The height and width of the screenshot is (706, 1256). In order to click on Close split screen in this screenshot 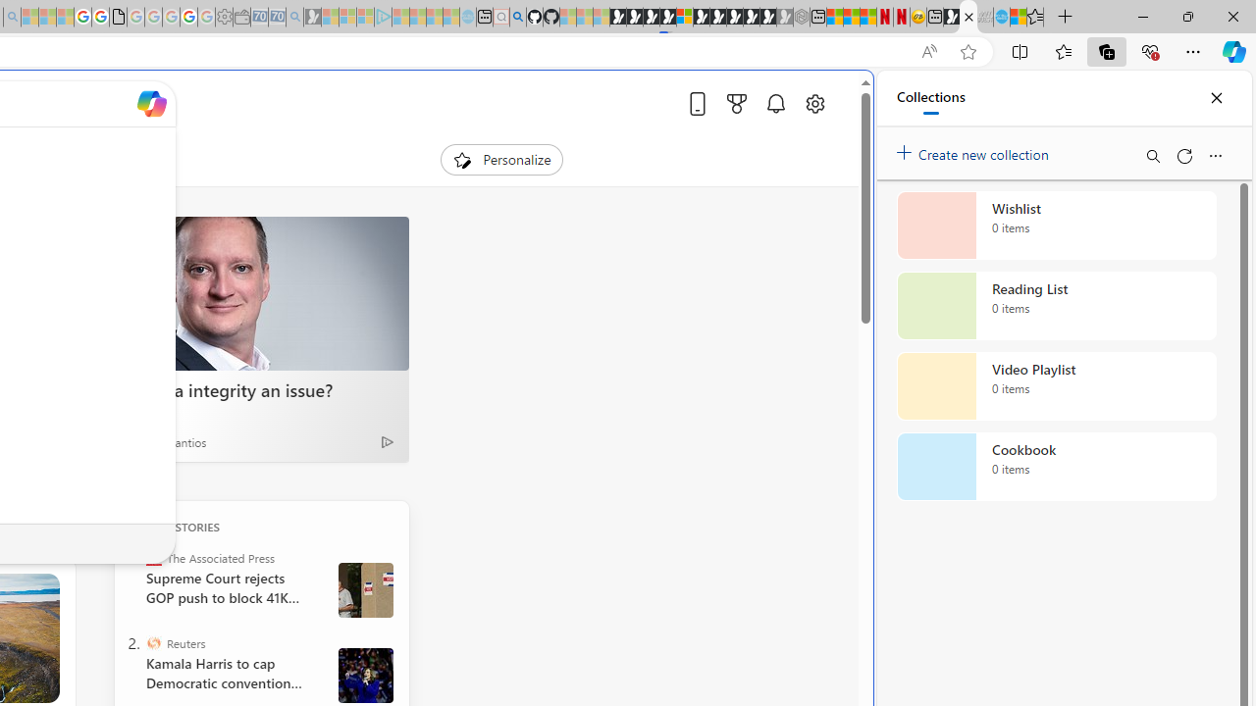, I will do `click(828, 100)`.